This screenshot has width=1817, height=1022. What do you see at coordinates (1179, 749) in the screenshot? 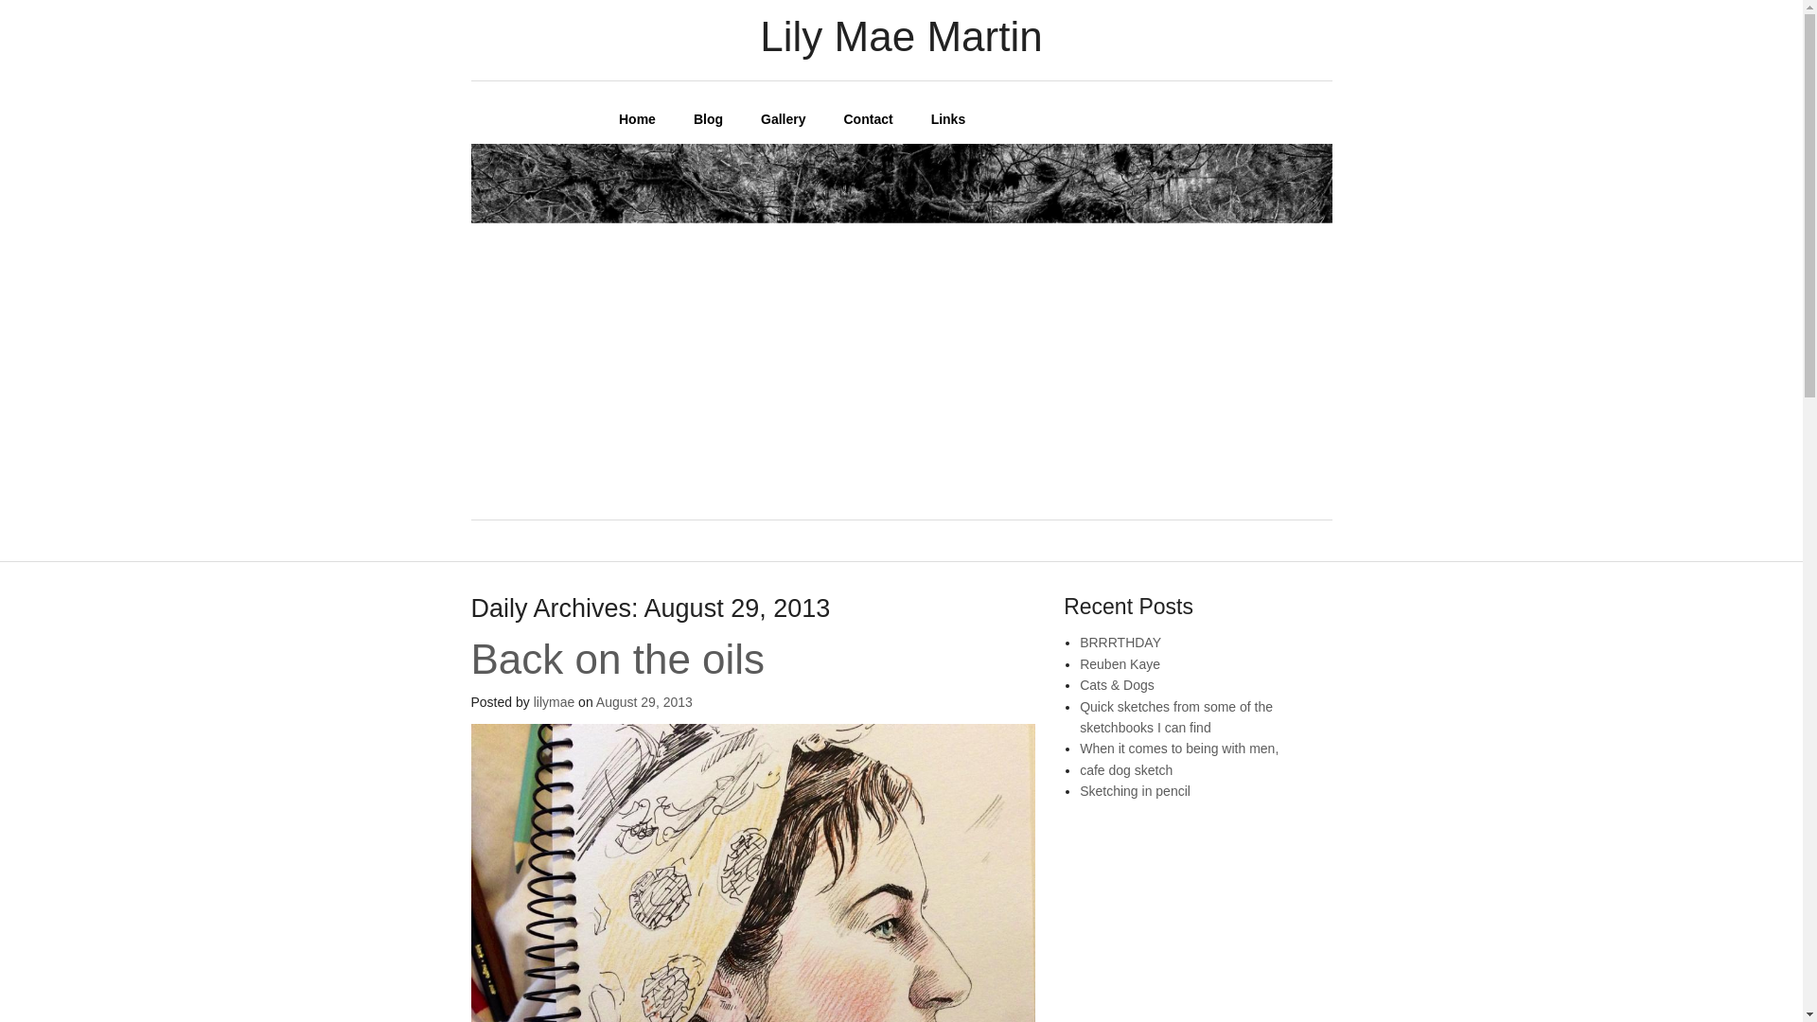
I see `When it comes to being with men,` at bounding box center [1179, 749].